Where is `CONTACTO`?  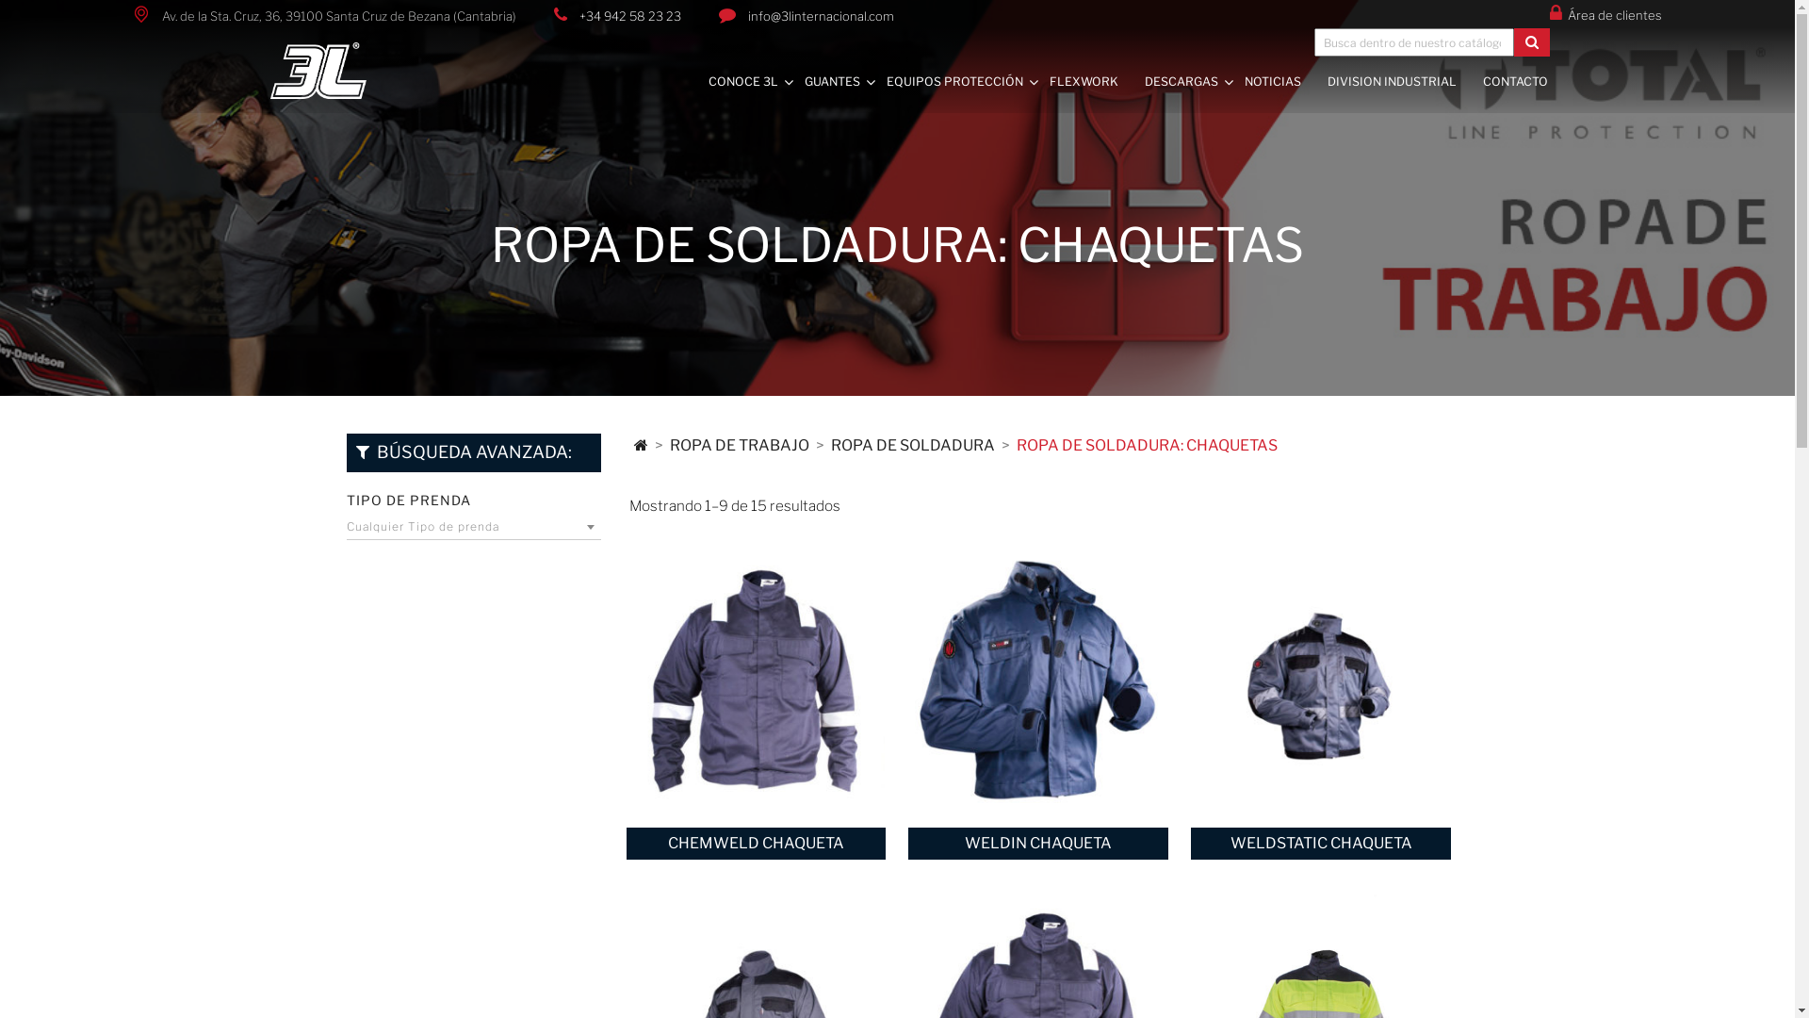 CONTACTO is located at coordinates (1524, 79).